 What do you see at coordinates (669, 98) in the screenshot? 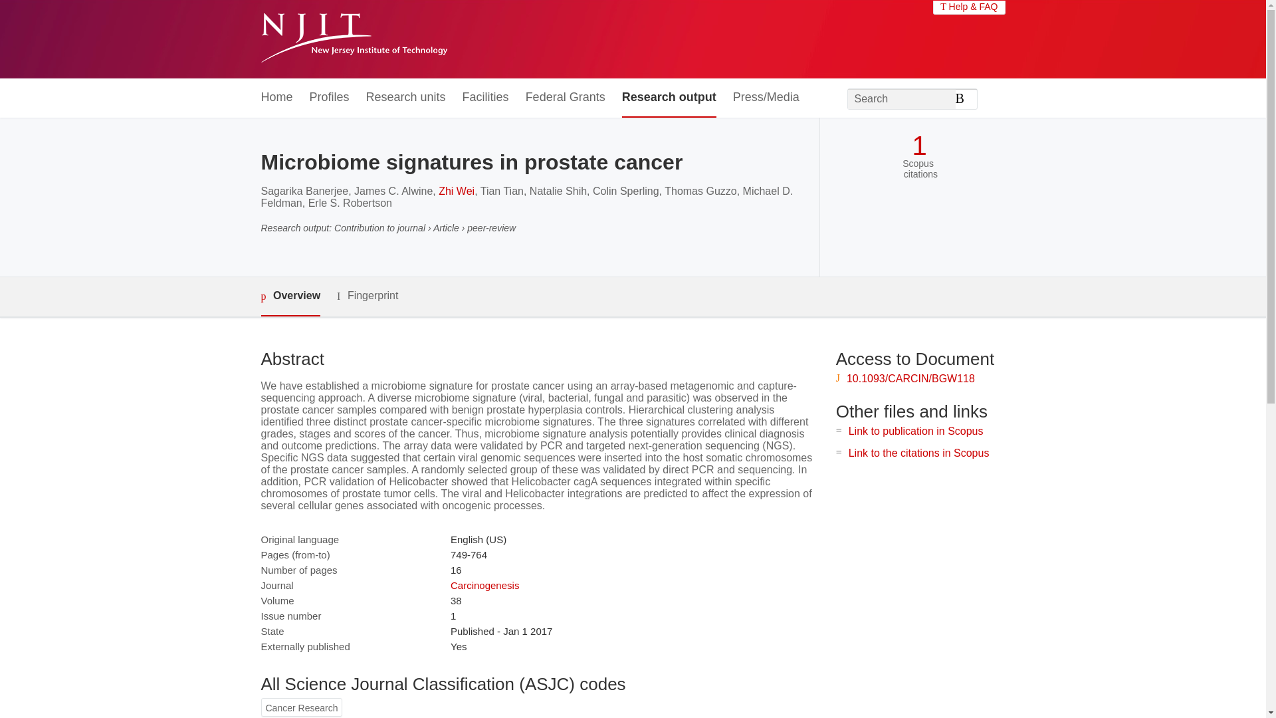
I see `Research output` at bounding box center [669, 98].